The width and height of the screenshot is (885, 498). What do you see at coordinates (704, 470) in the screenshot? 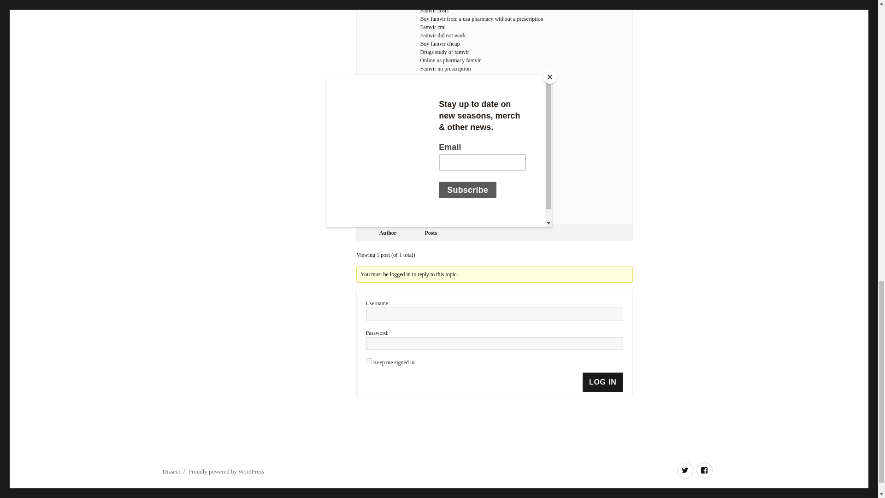
I see `Facebook` at bounding box center [704, 470].